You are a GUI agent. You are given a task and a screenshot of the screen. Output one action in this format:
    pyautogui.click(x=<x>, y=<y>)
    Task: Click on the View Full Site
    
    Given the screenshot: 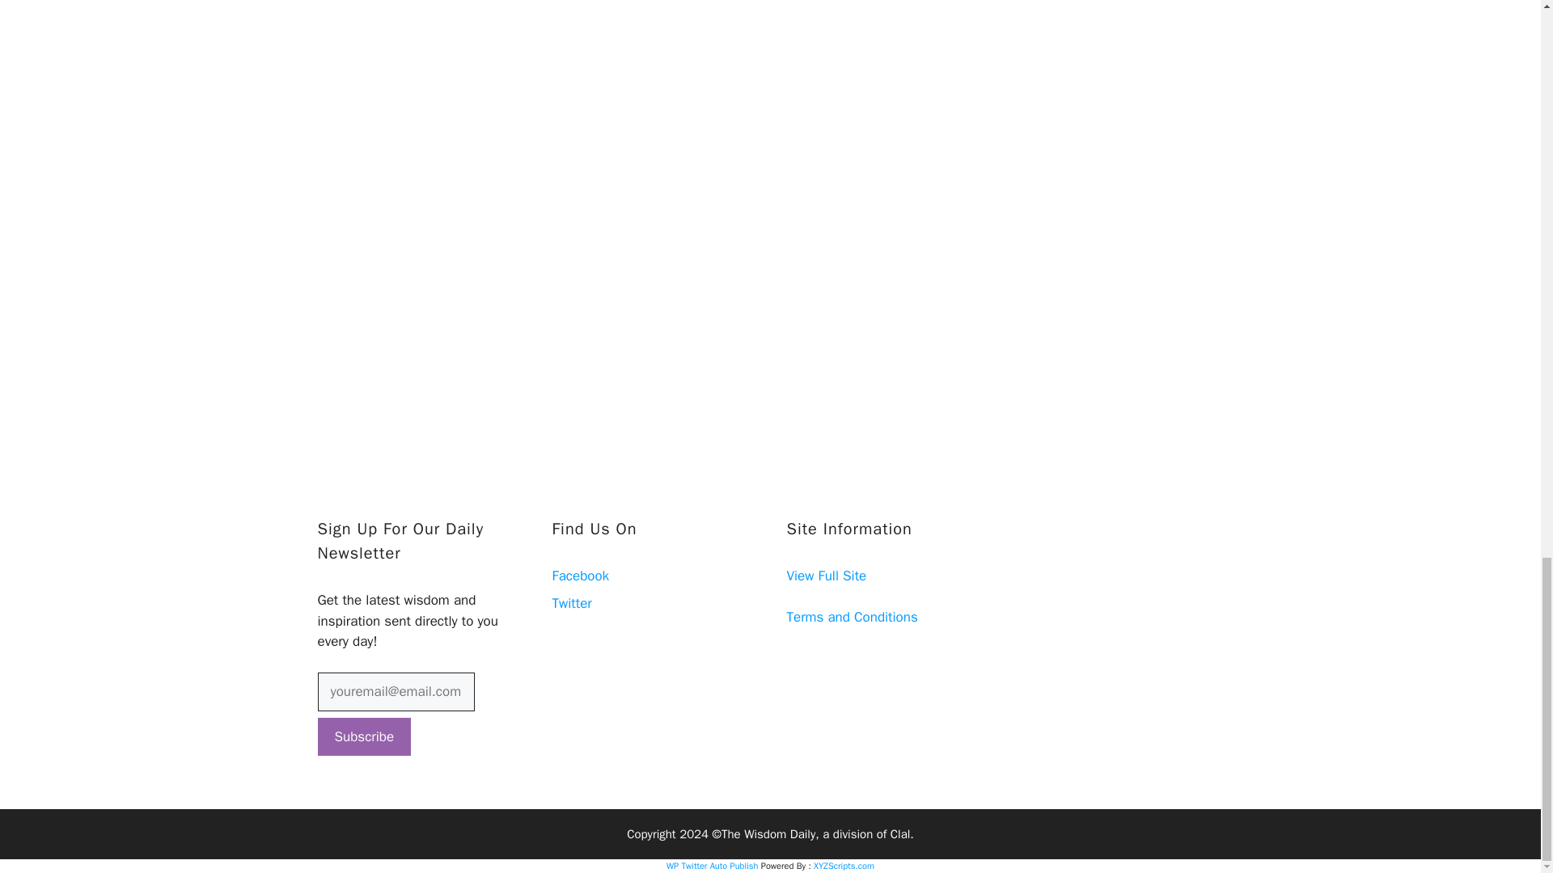 What is the action you would take?
    pyautogui.click(x=826, y=576)
    